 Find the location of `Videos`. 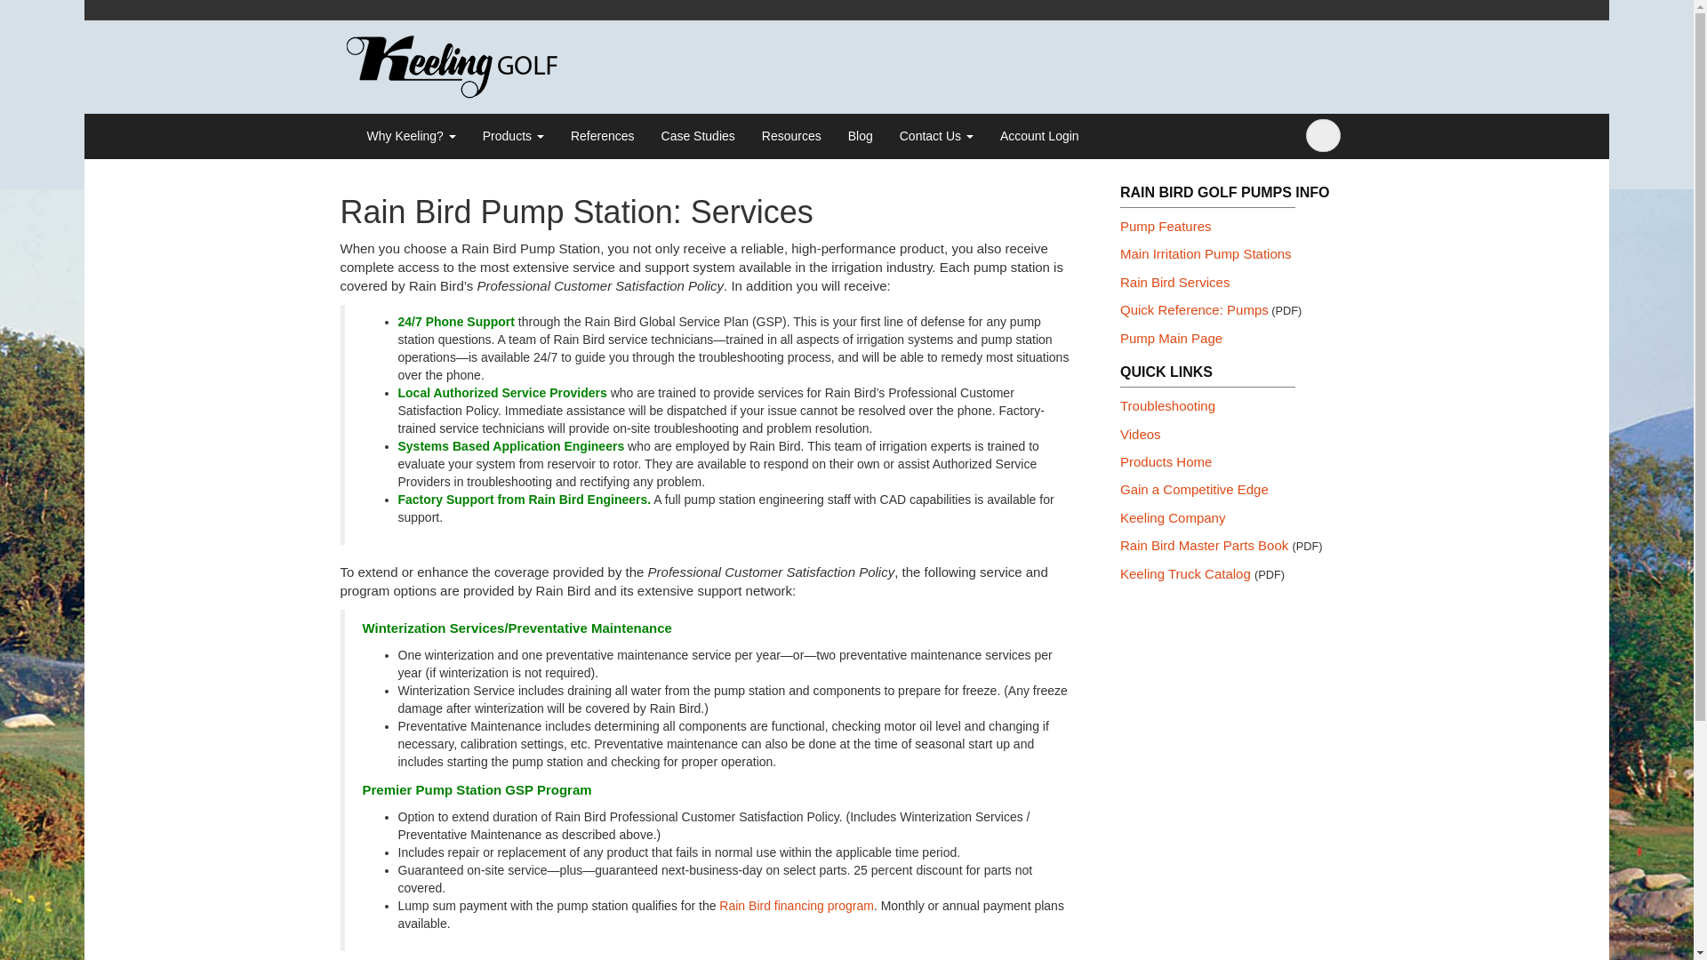

Videos is located at coordinates (1140, 434).